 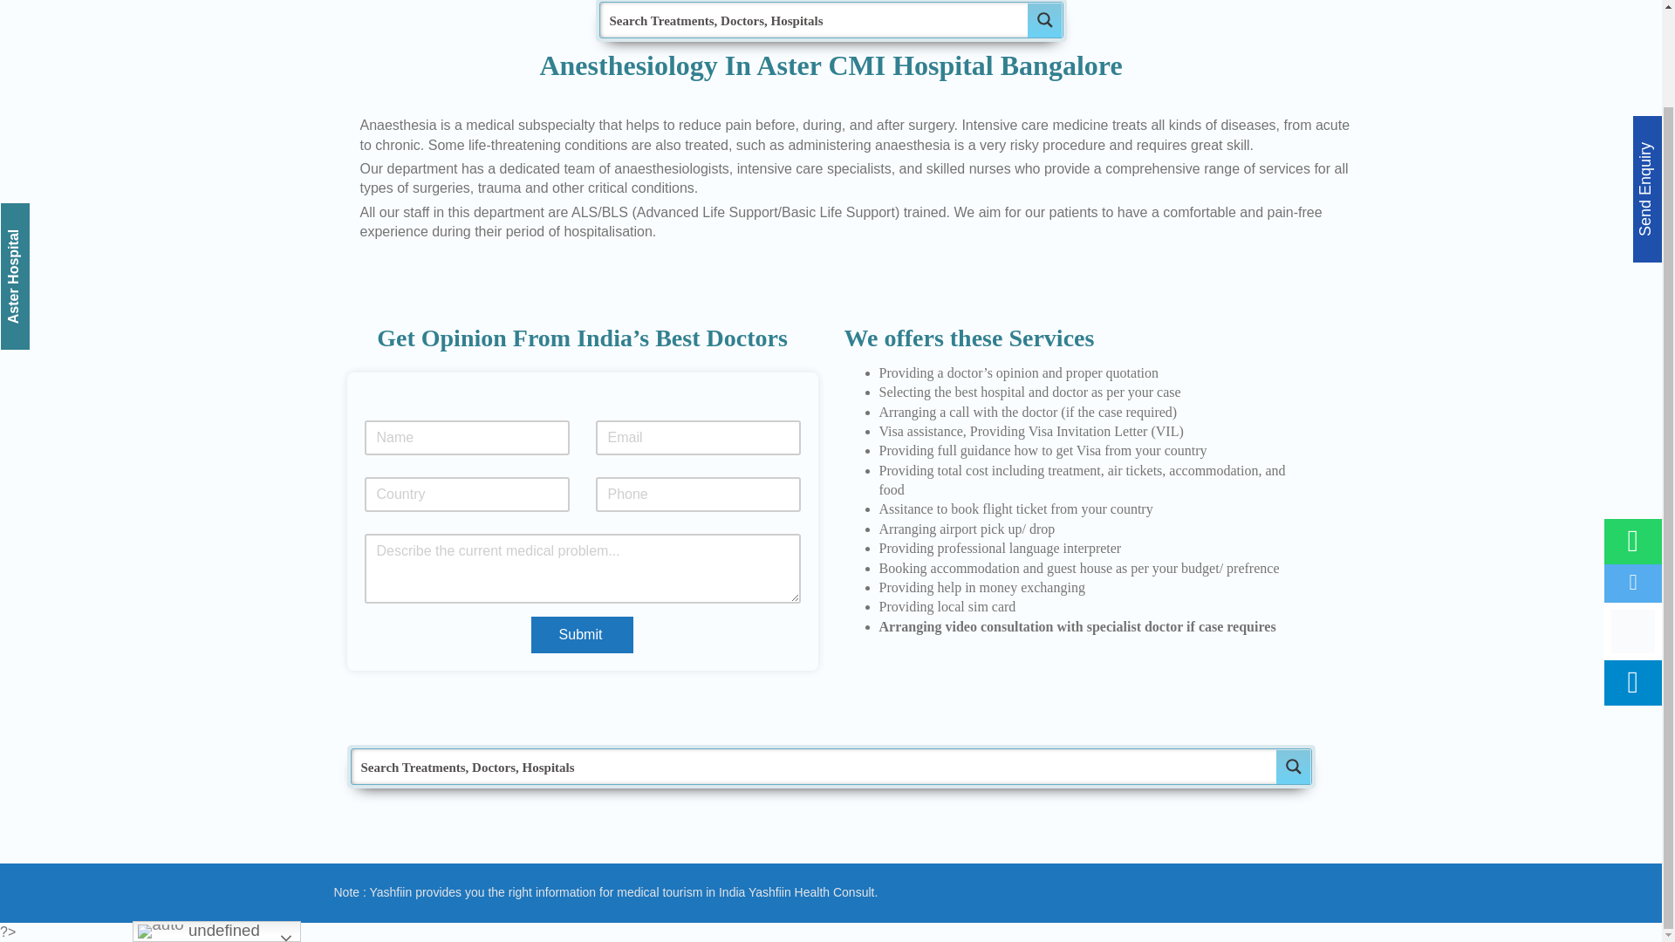 I want to click on Med Procedure, so click(x=1469, y=59).